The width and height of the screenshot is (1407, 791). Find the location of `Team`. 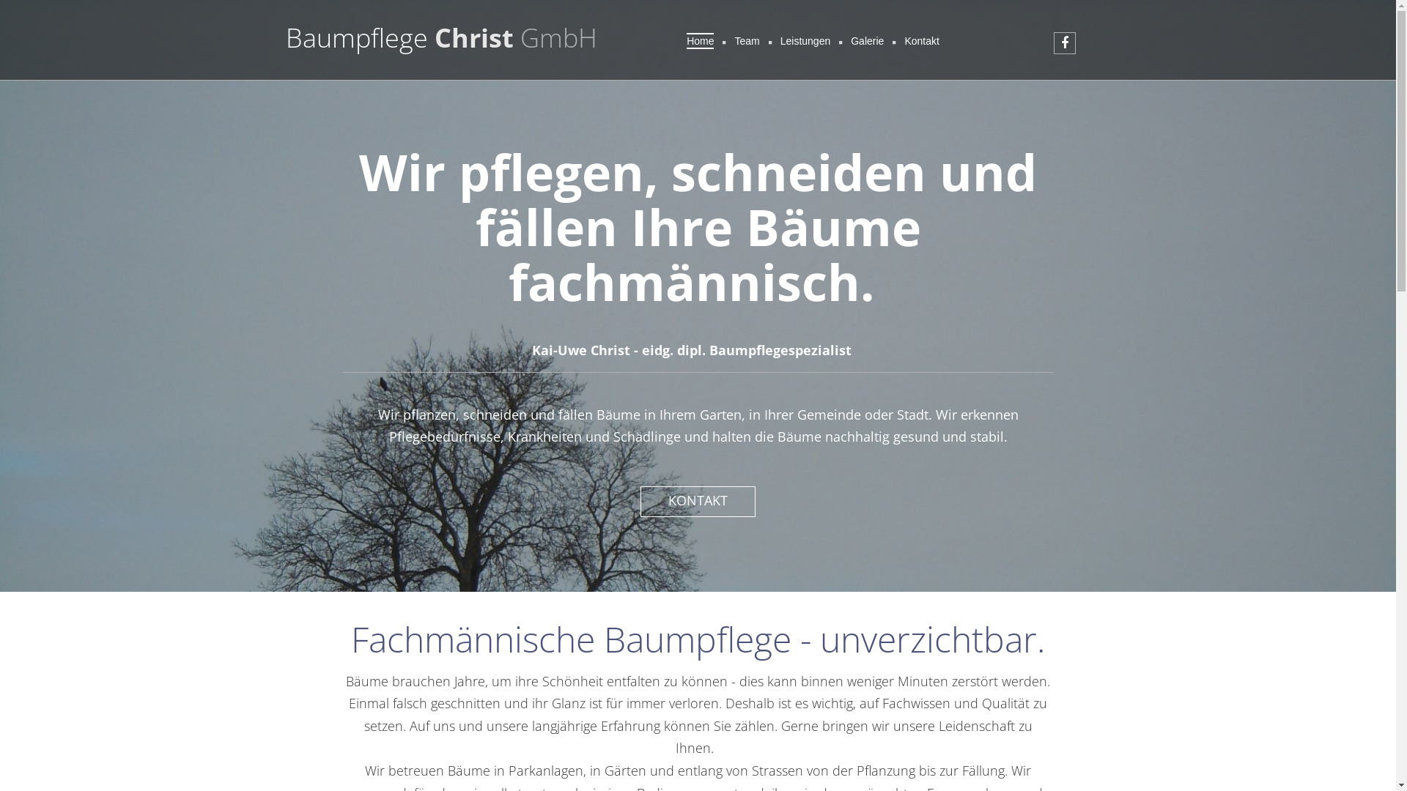

Team is located at coordinates (747, 41).